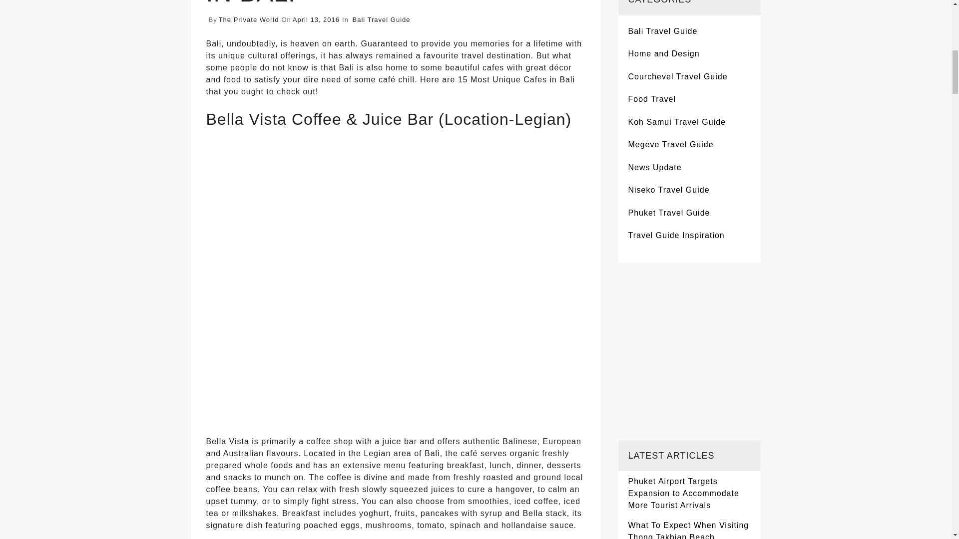 Image resolution: width=959 pixels, height=539 pixels. Describe the element at coordinates (678, 77) in the screenshot. I see `Courchevel Travel Guide` at that location.